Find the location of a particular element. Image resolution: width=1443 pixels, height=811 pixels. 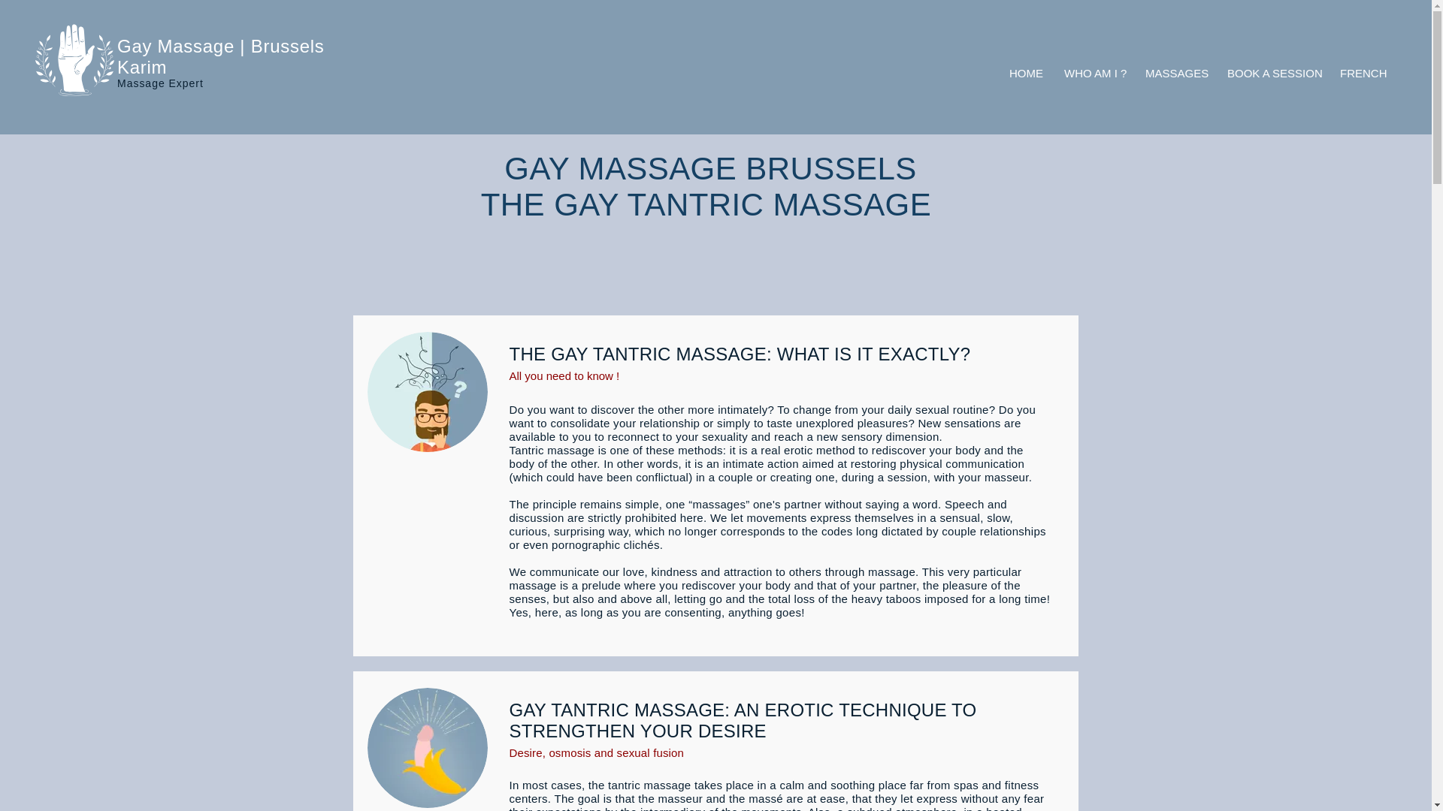

BOOK A SESSION is located at coordinates (1272, 74).